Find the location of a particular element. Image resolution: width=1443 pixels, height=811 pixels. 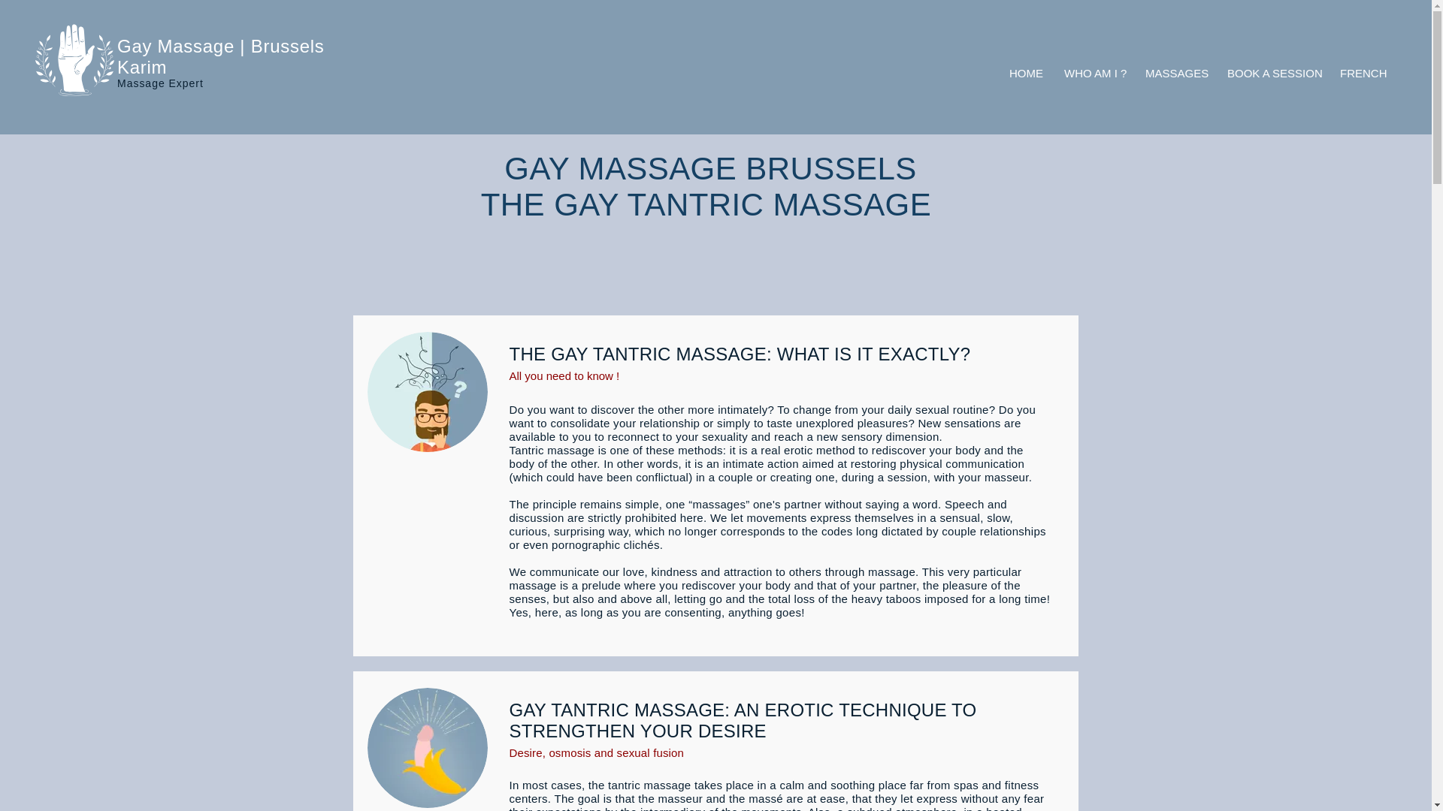

BOOK A SESSION is located at coordinates (1272, 74).